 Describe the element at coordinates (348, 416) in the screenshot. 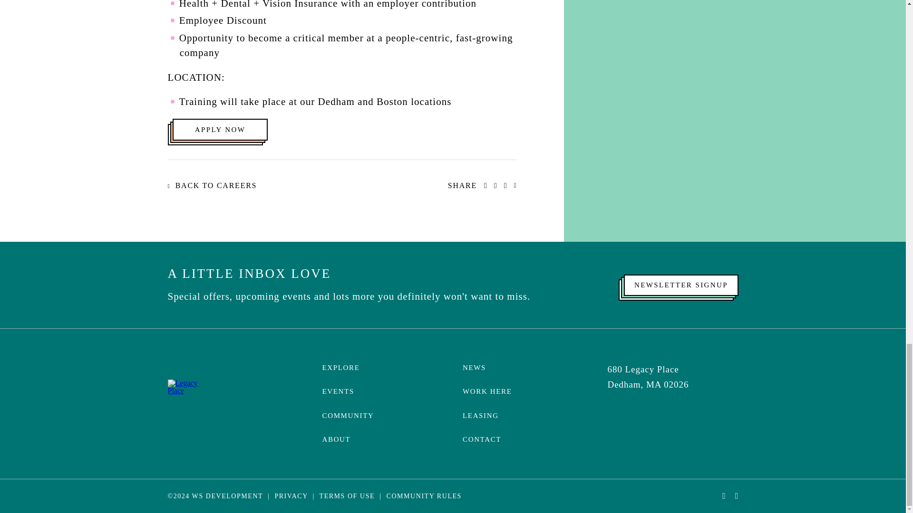

I see `COMMUNITY` at that location.